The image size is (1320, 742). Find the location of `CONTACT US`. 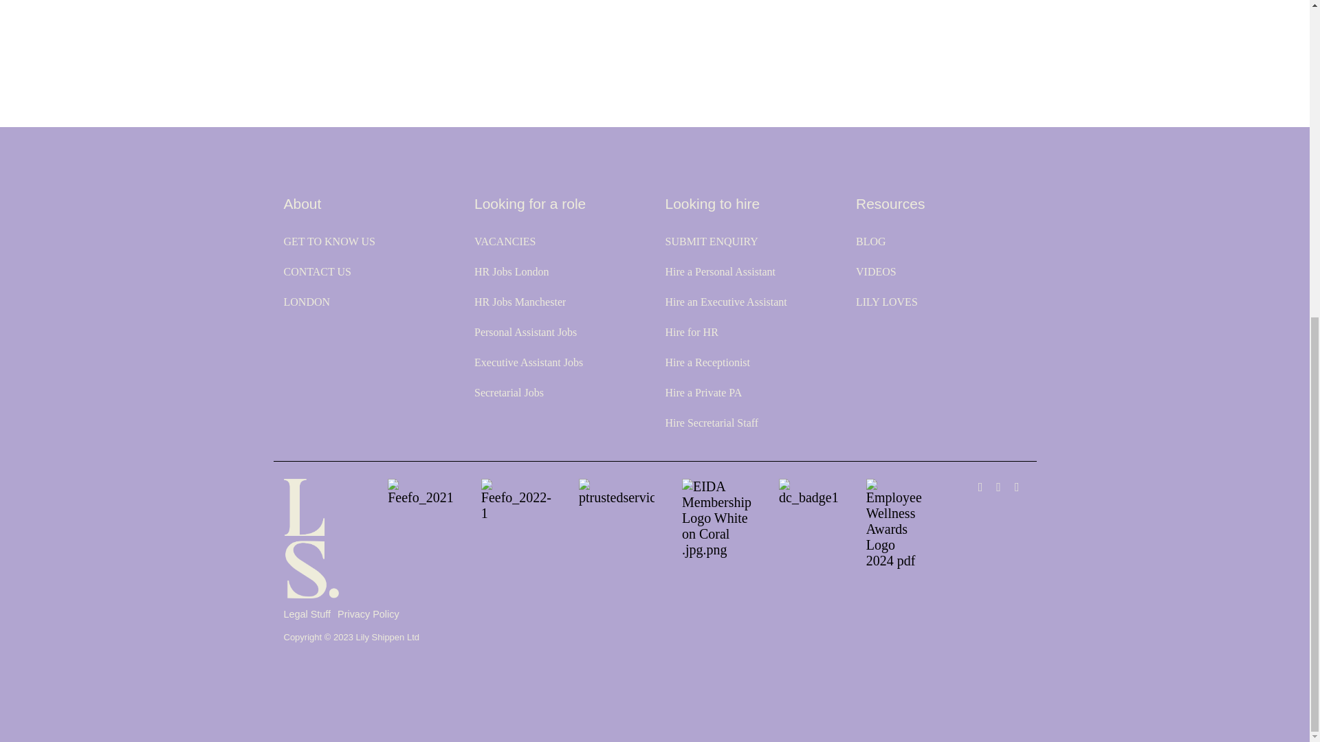

CONTACT US is located at coordinates (317, 272).